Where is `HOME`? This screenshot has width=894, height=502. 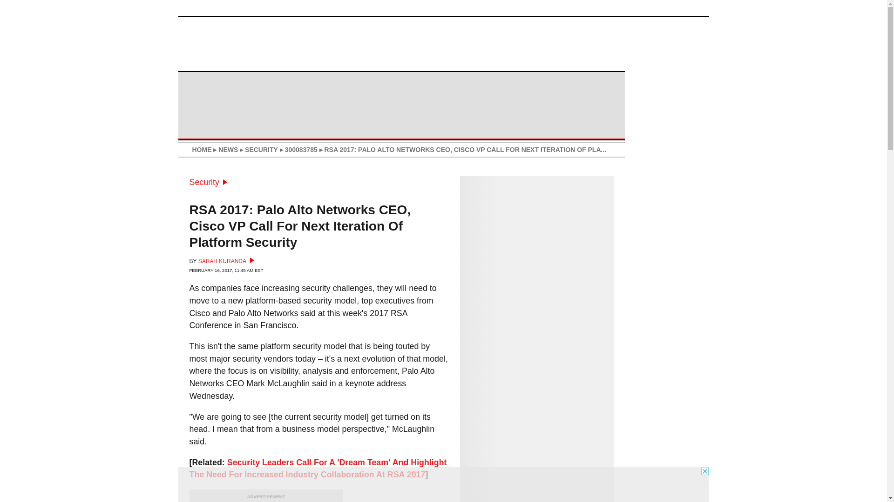 HOME is located at coordinates (201, 150).